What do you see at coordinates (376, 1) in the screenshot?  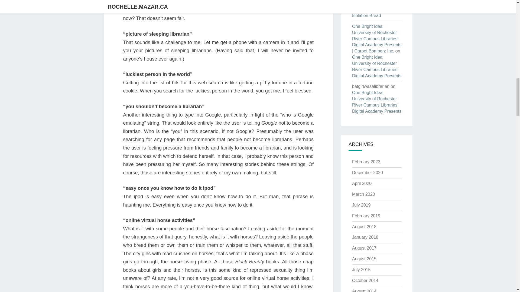 I see `Self-Isolation Bread` at bounding box center [376, 1].